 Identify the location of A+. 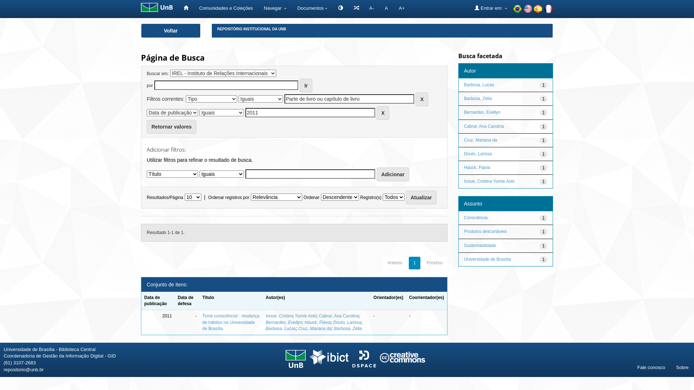
(402, 8).